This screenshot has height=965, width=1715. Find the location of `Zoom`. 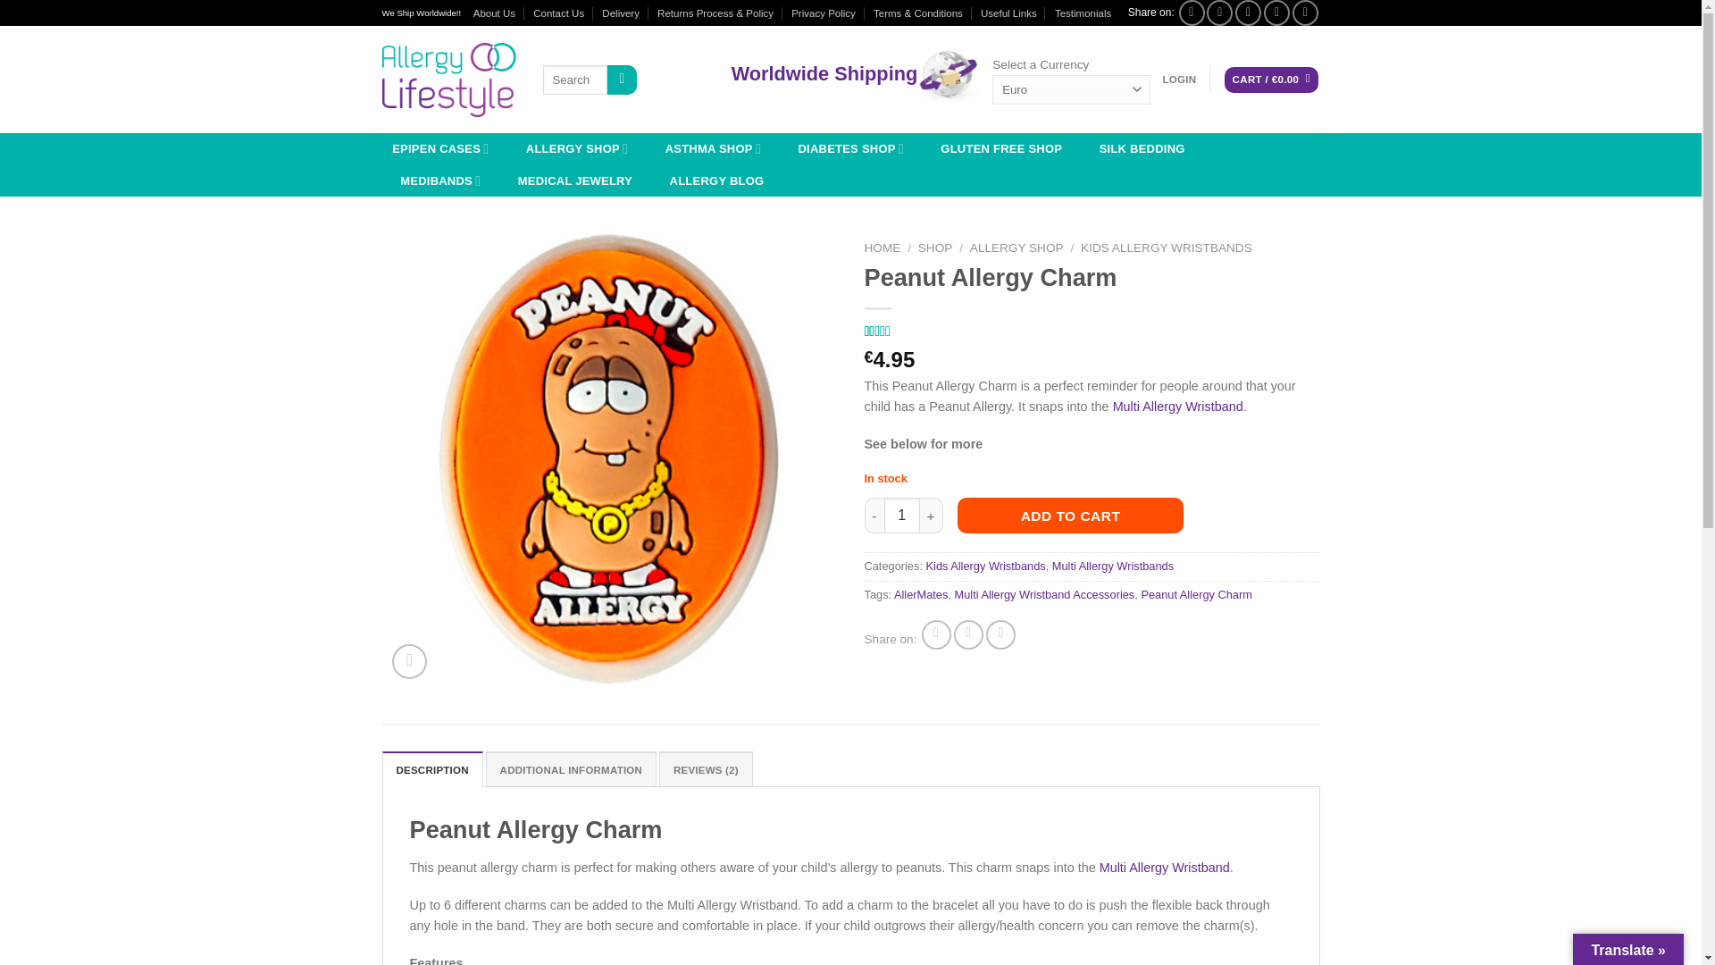

Zoom is located at coordinates (409, 661).